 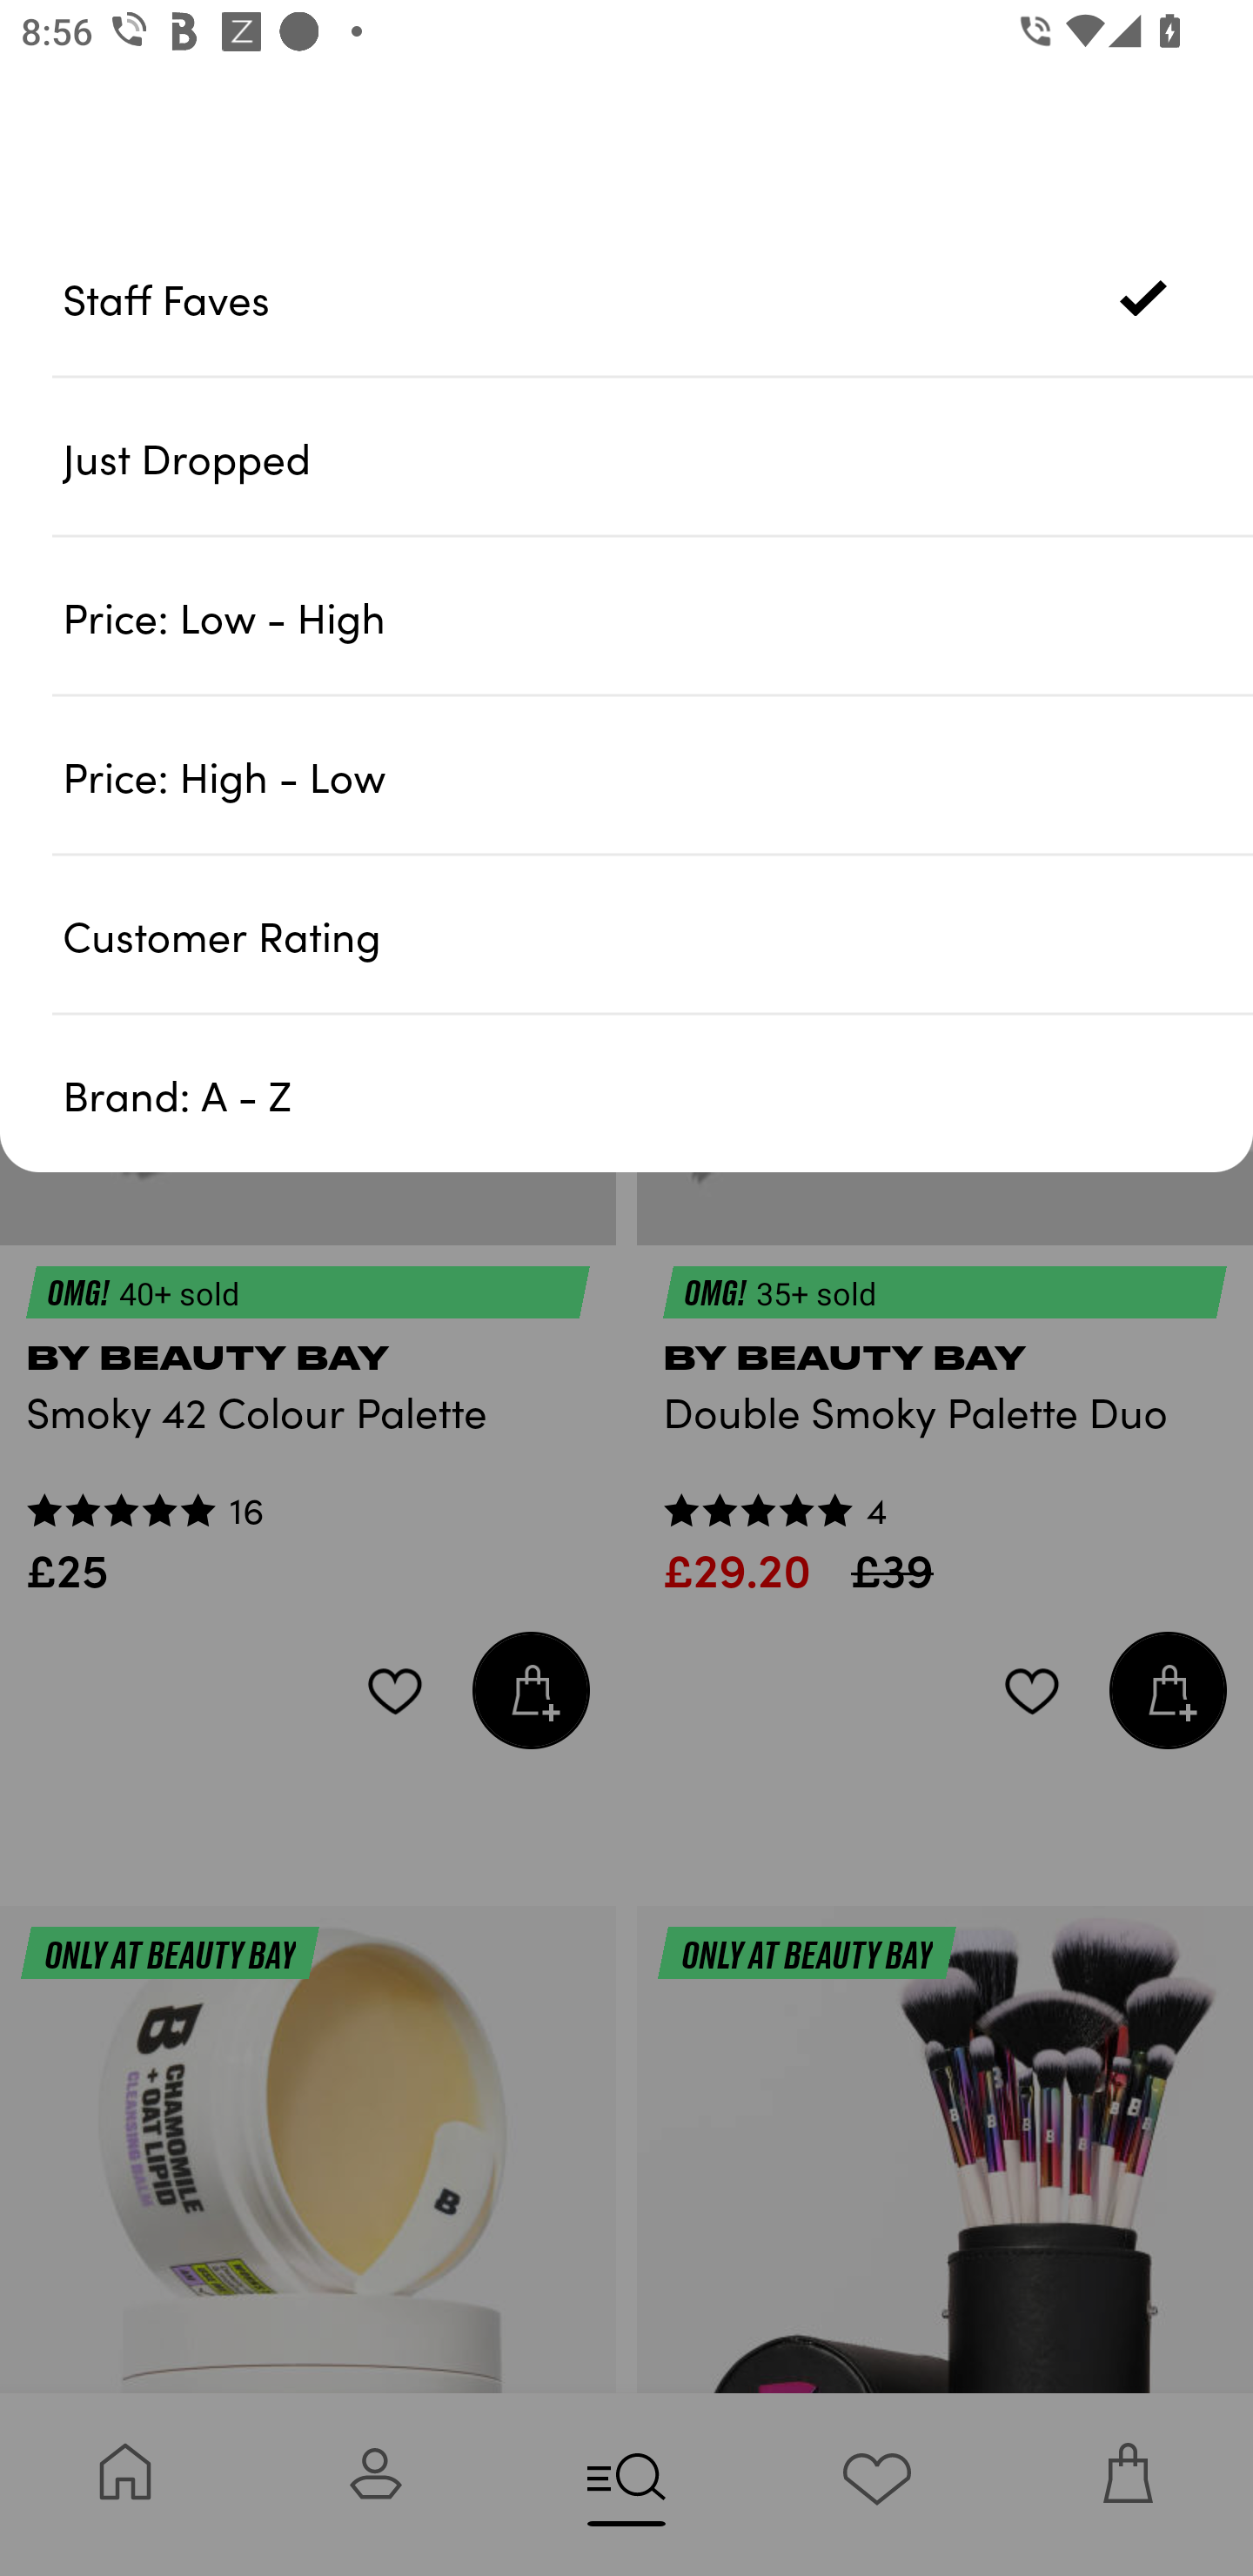 What do you see at coordinates (658, 457) in the screenshot?
I see `Just Dropped` at bounding box center [658, 457].